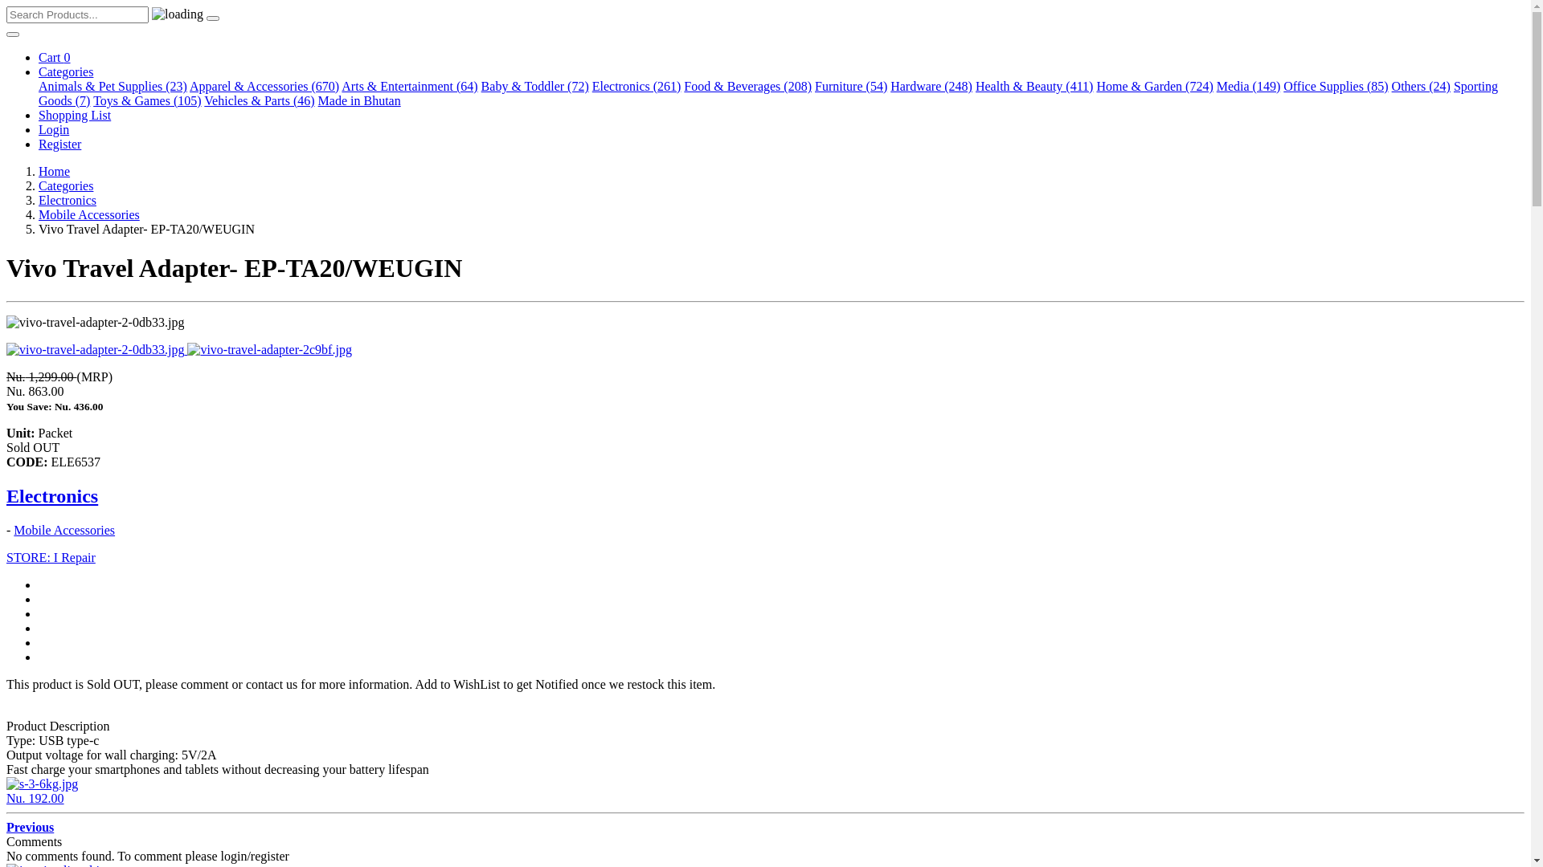 The image size is (1543, 867). Describe the element at coordinates (535, 87) in the screenshot. I see `Baby & Toddler (72)` at that location.